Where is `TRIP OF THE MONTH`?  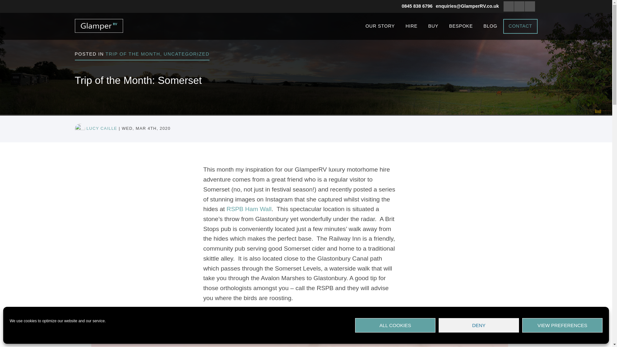
TRIP OF THE MONTH is located at coordinates (132, 54).